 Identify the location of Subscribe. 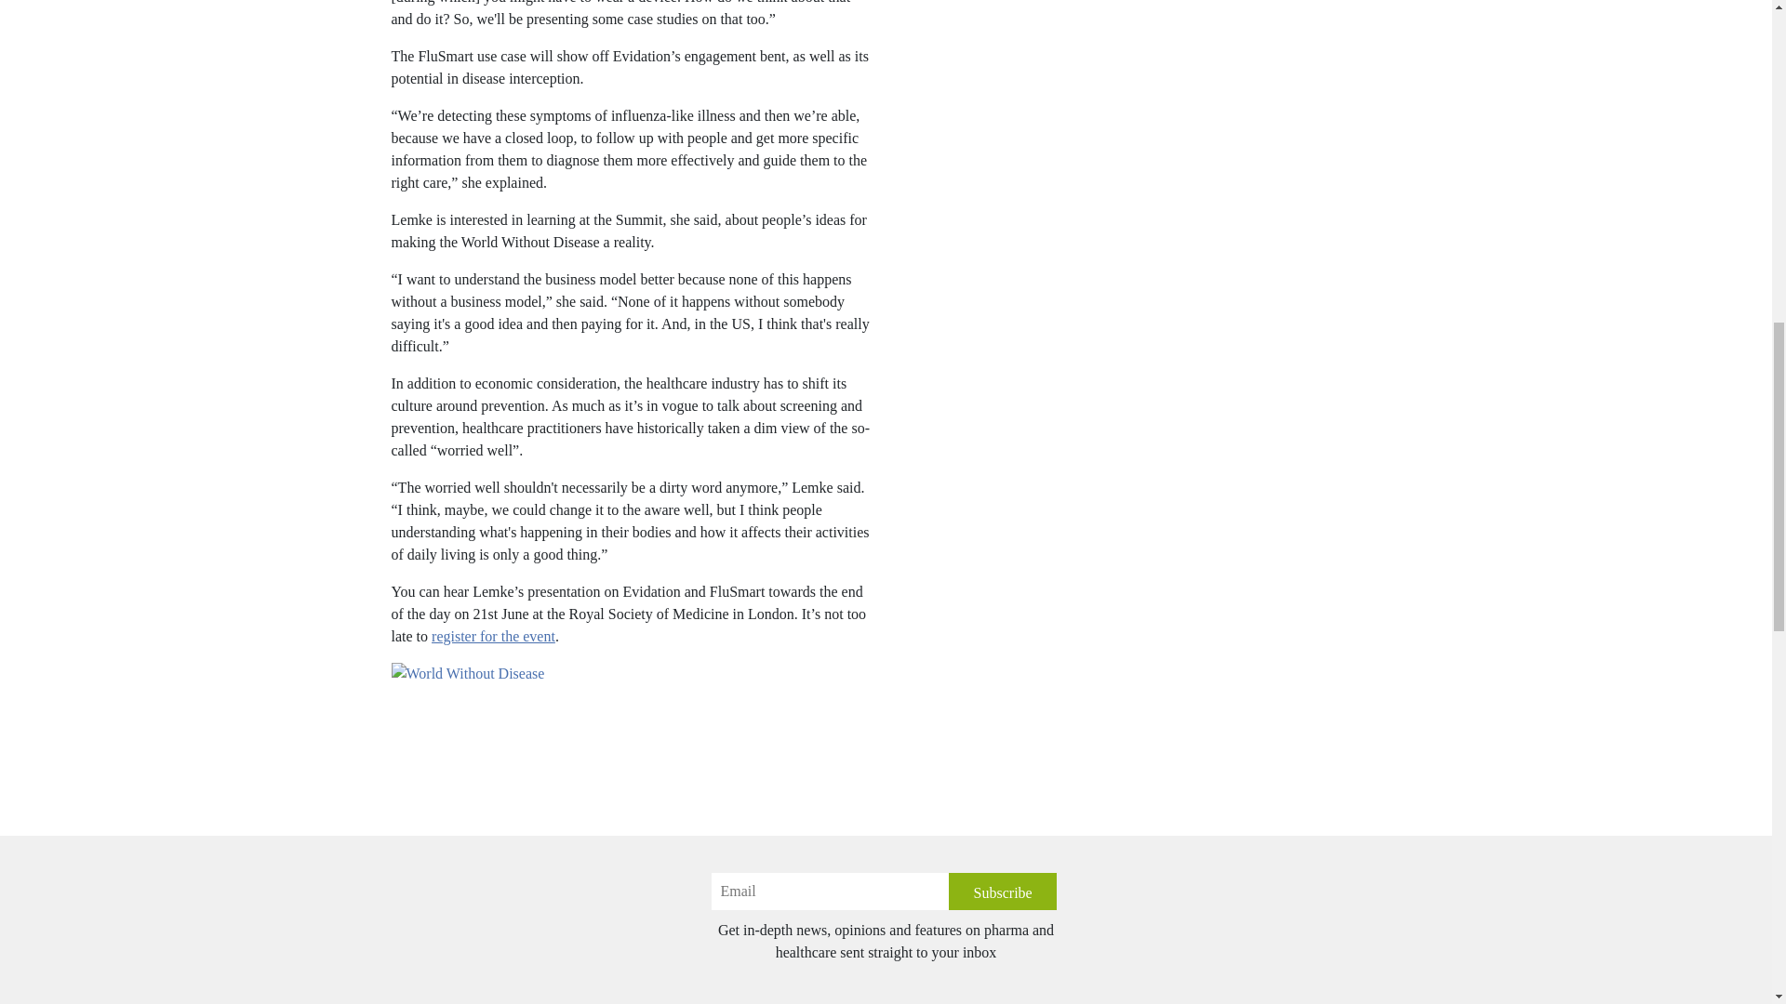
(1003, 891).